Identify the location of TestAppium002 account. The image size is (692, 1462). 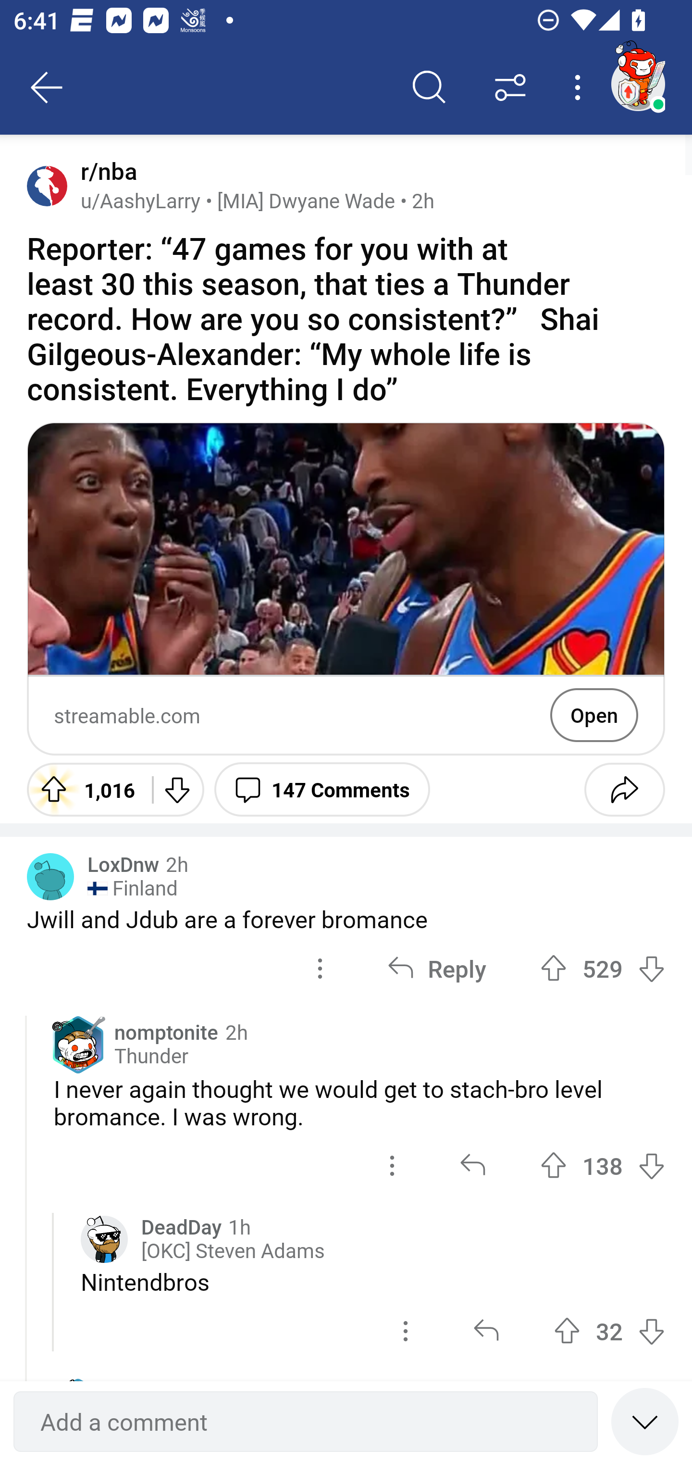
(638, 84).